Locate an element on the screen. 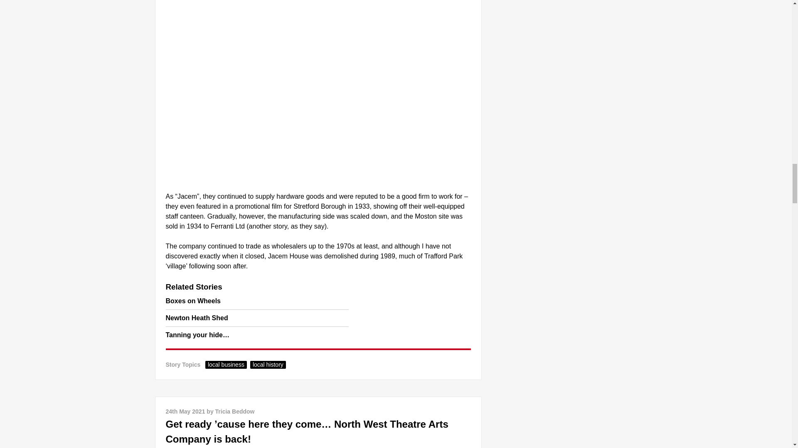  local business is located at coordinates (226, 365).